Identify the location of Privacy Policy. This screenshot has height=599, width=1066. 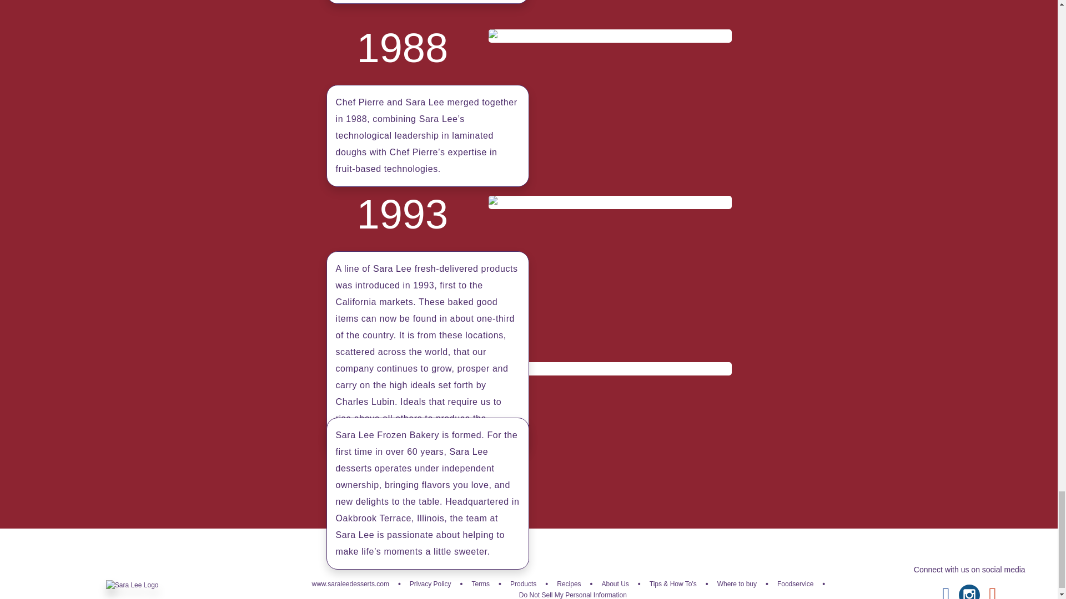
(430, 583).